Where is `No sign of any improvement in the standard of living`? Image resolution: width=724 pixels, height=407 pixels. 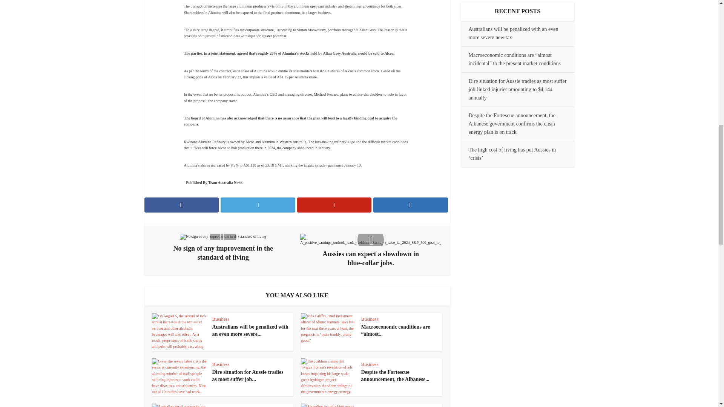
No sign of any improvement in the standard of living is located at coordinates (223, 248).